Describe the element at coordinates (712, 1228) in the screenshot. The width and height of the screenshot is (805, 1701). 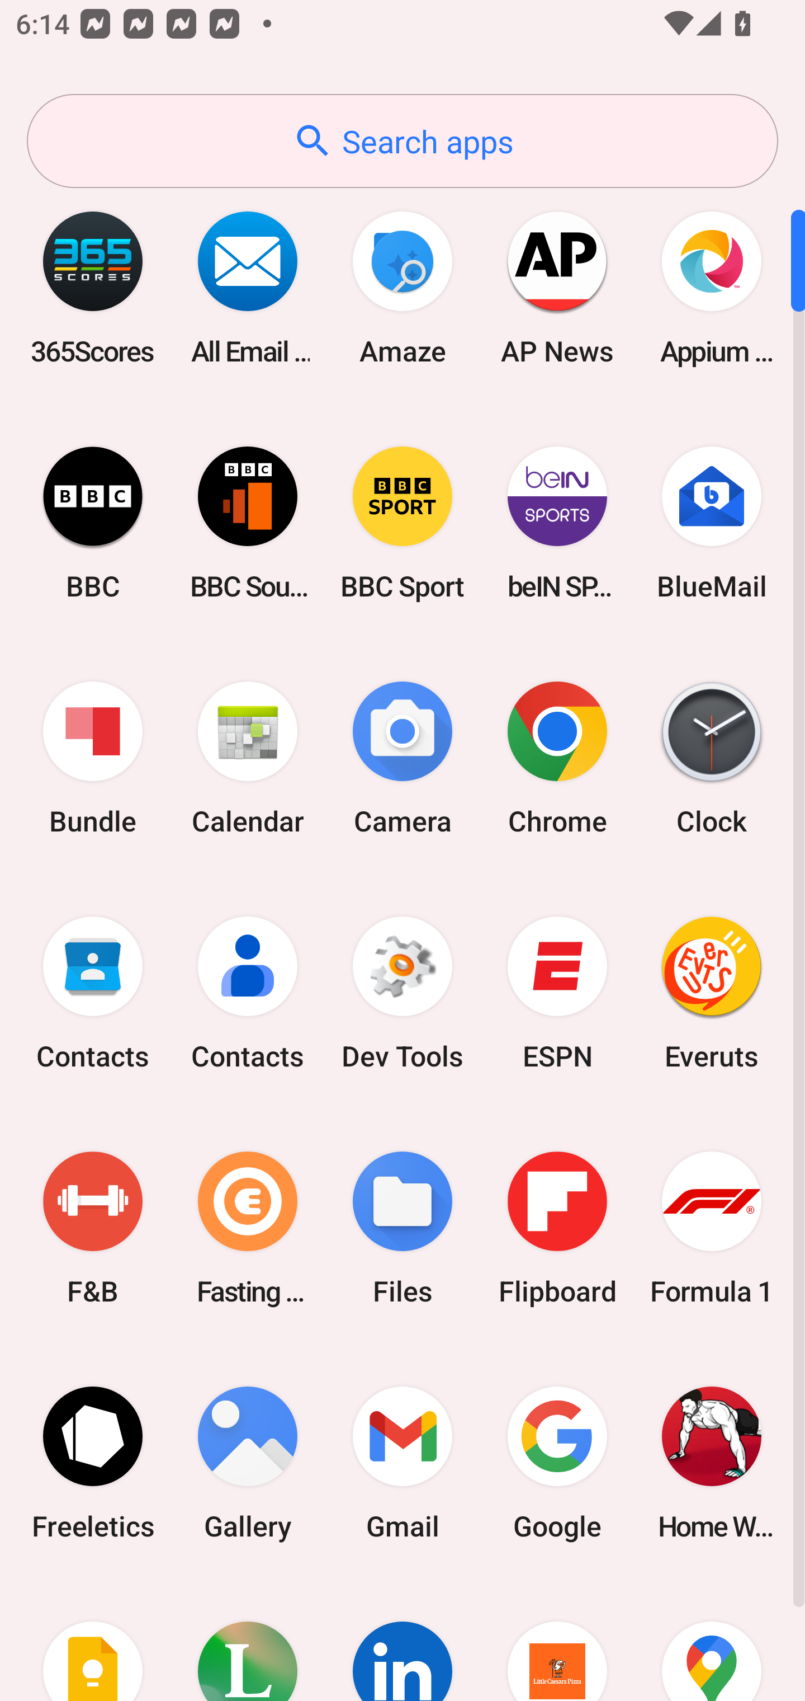
I see `Formula 1` at that location.